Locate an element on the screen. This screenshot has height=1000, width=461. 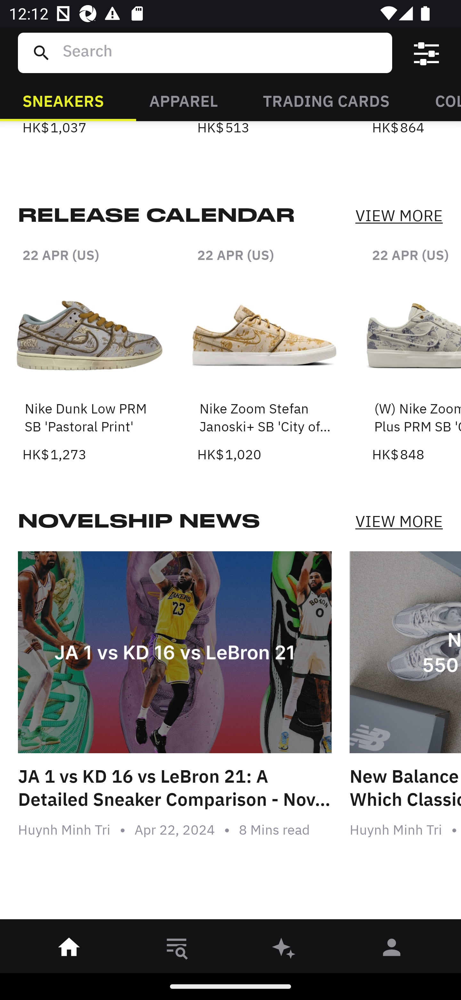
󱎸 is located at coordinates (177, 949).